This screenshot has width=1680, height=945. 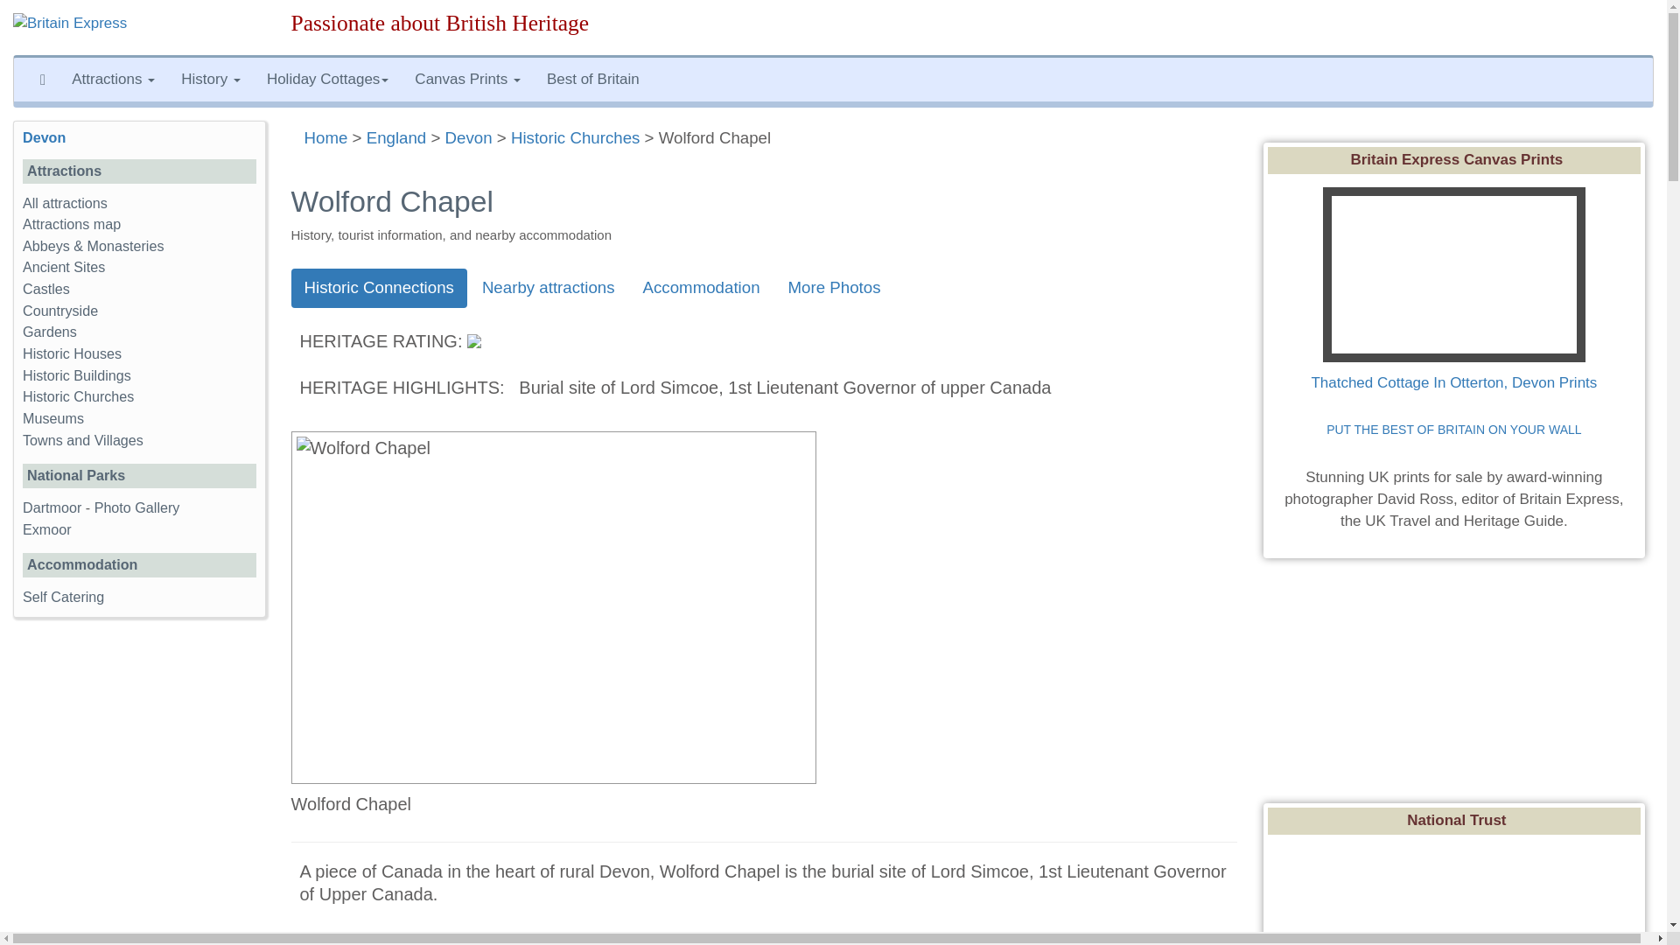 What do you see at coordinates (325, 137) in the screenshot?
I see `Home` at bounding box center [325, 137].